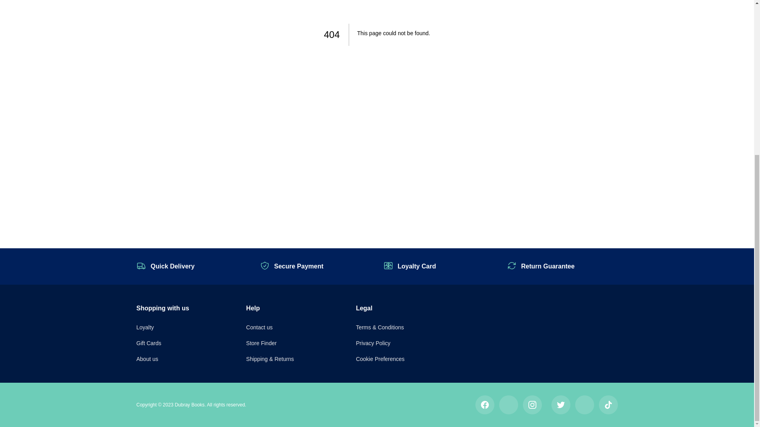  What do you see at coordinates (373, 343) in the screenshot?
I see `Privacy Policy` at bounding box center [373, 343].